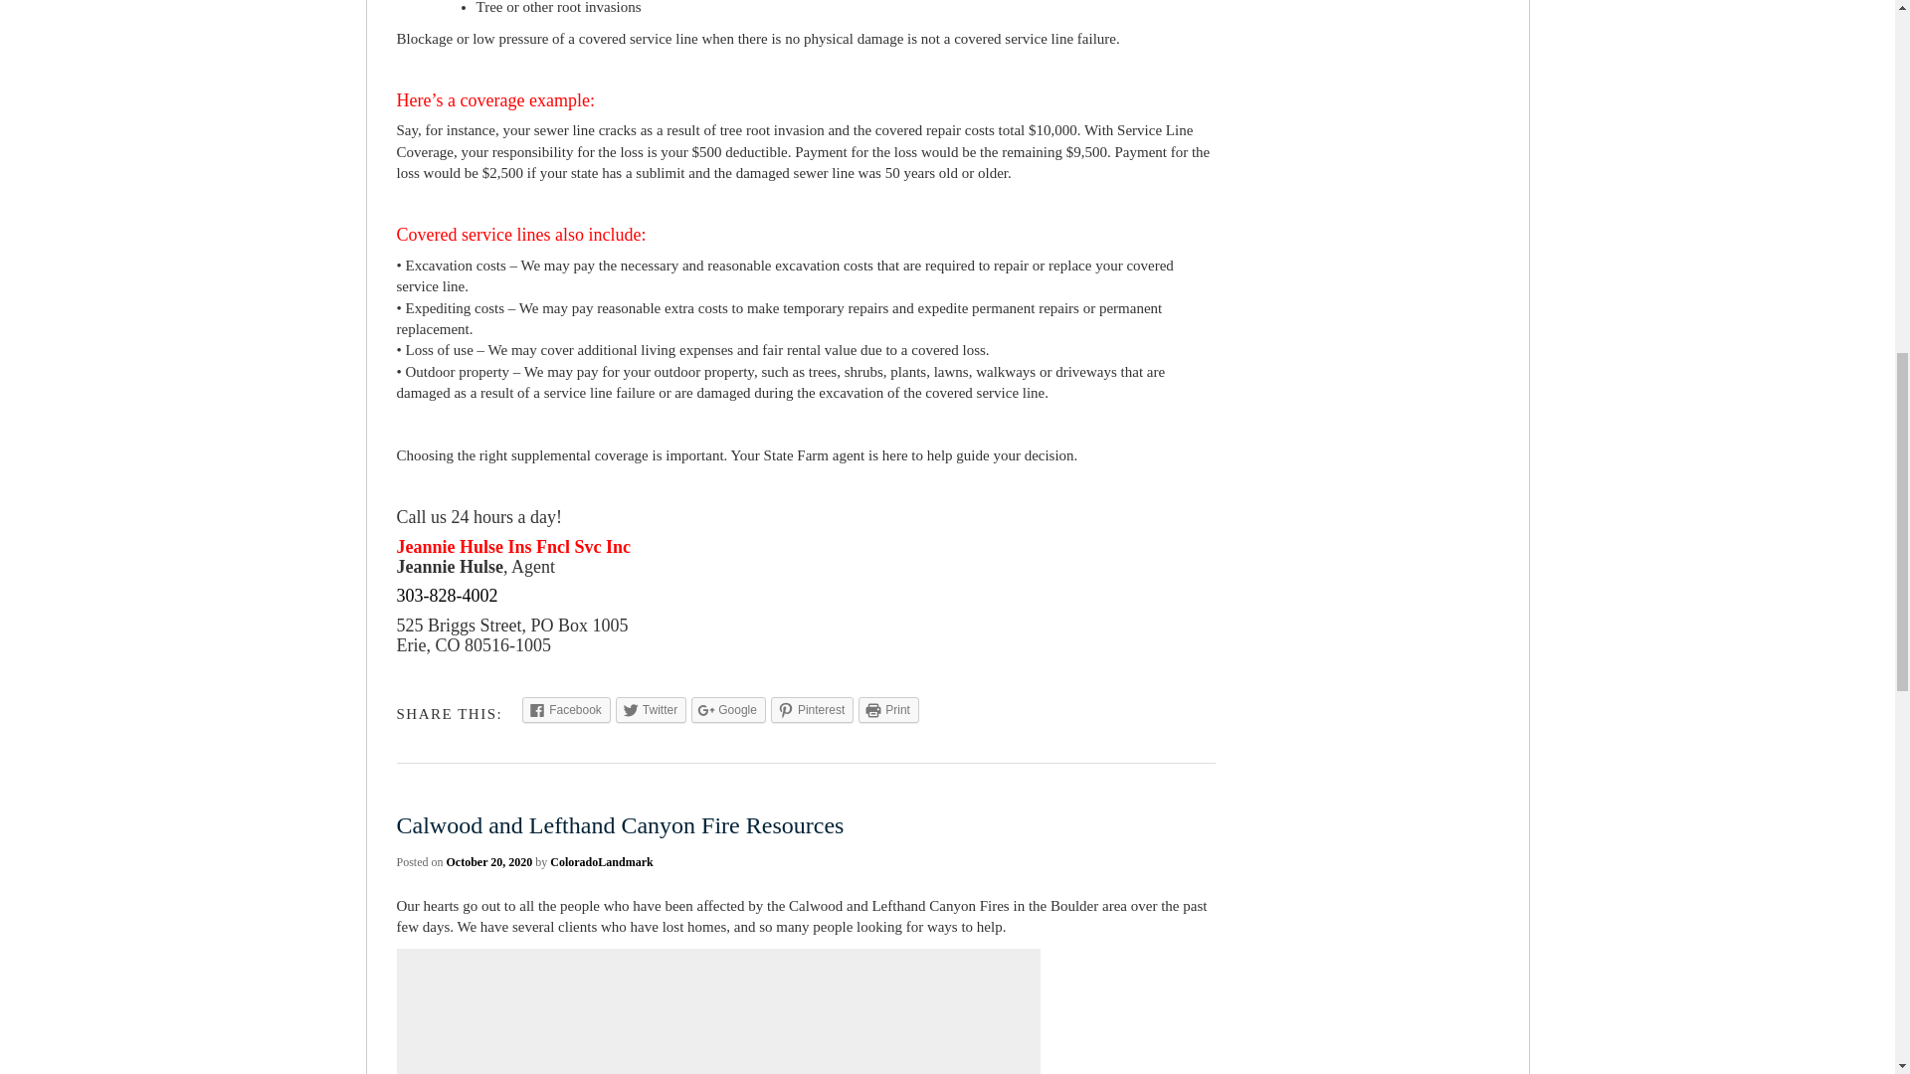  What do you see at coordinates (651, 709) in the screenshot?
I see `Click to share on Twitter` at bounding box center [651, 709].